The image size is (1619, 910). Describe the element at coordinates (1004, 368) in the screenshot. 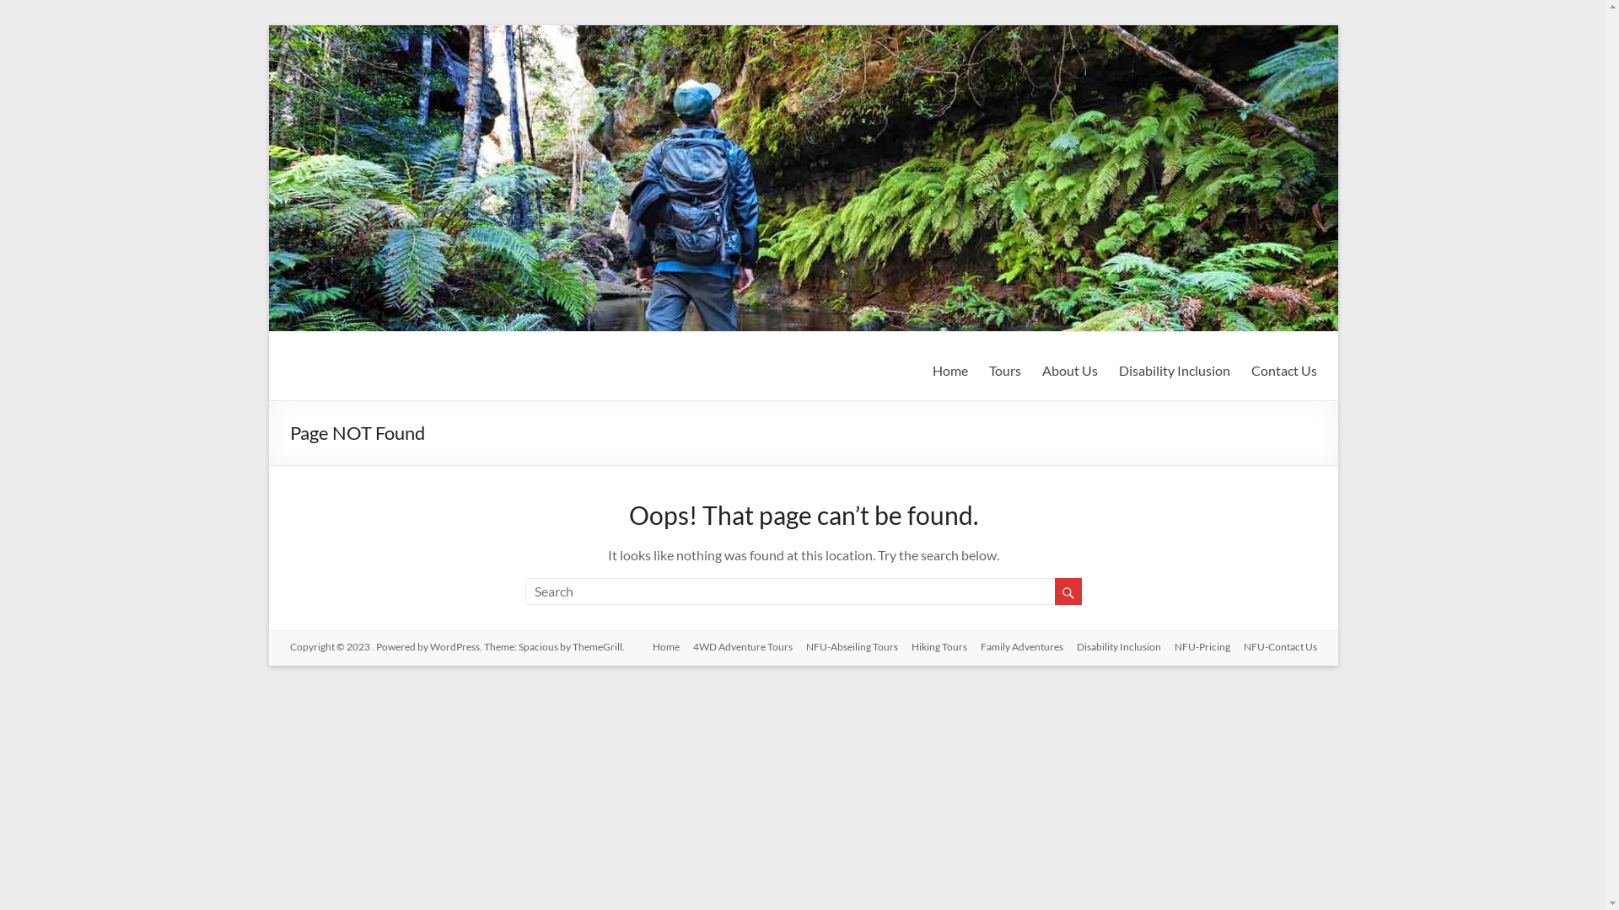

I see `Tours` at that location.